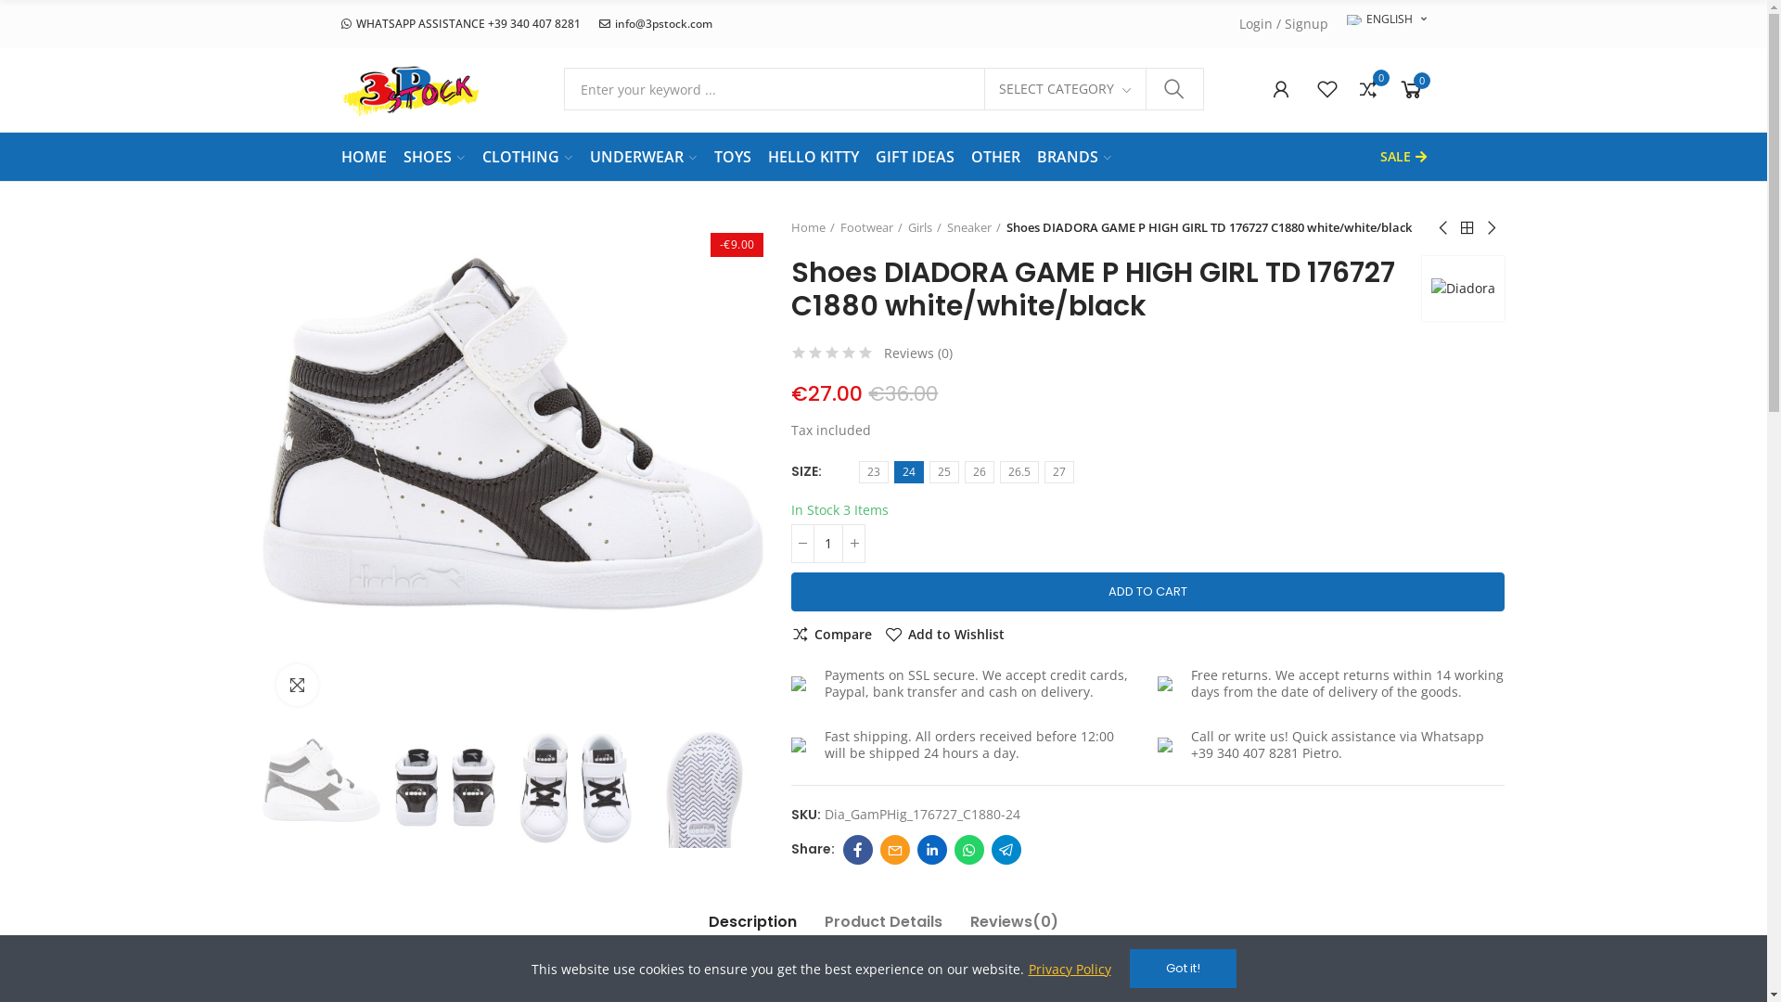  Describe the element at coordinates (1184, 969) in the screenshot. I see `Got it!` at that location.